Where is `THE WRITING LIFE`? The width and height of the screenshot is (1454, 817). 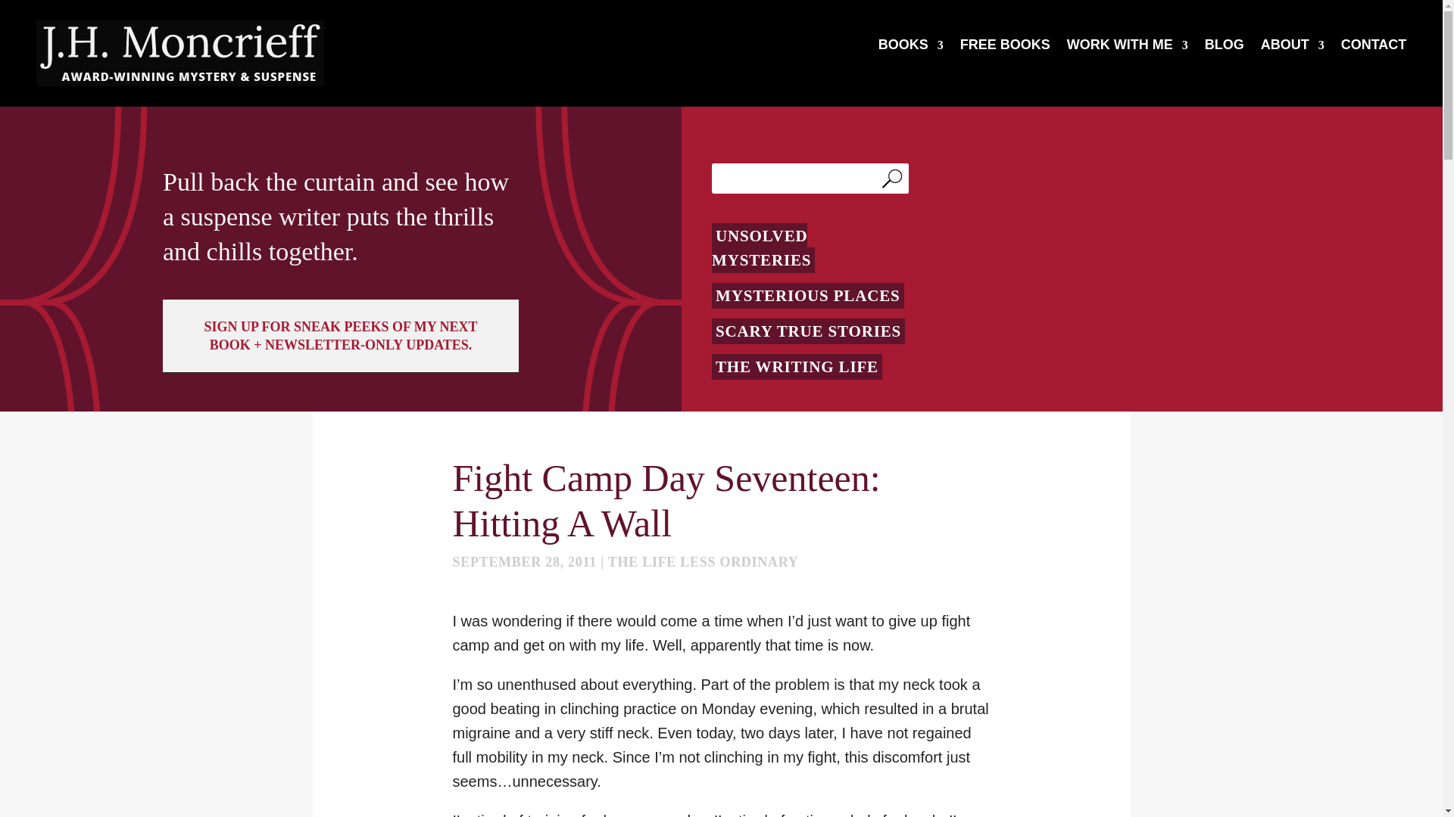 THE WRITING LIFE is located at coordinates (797, 366).